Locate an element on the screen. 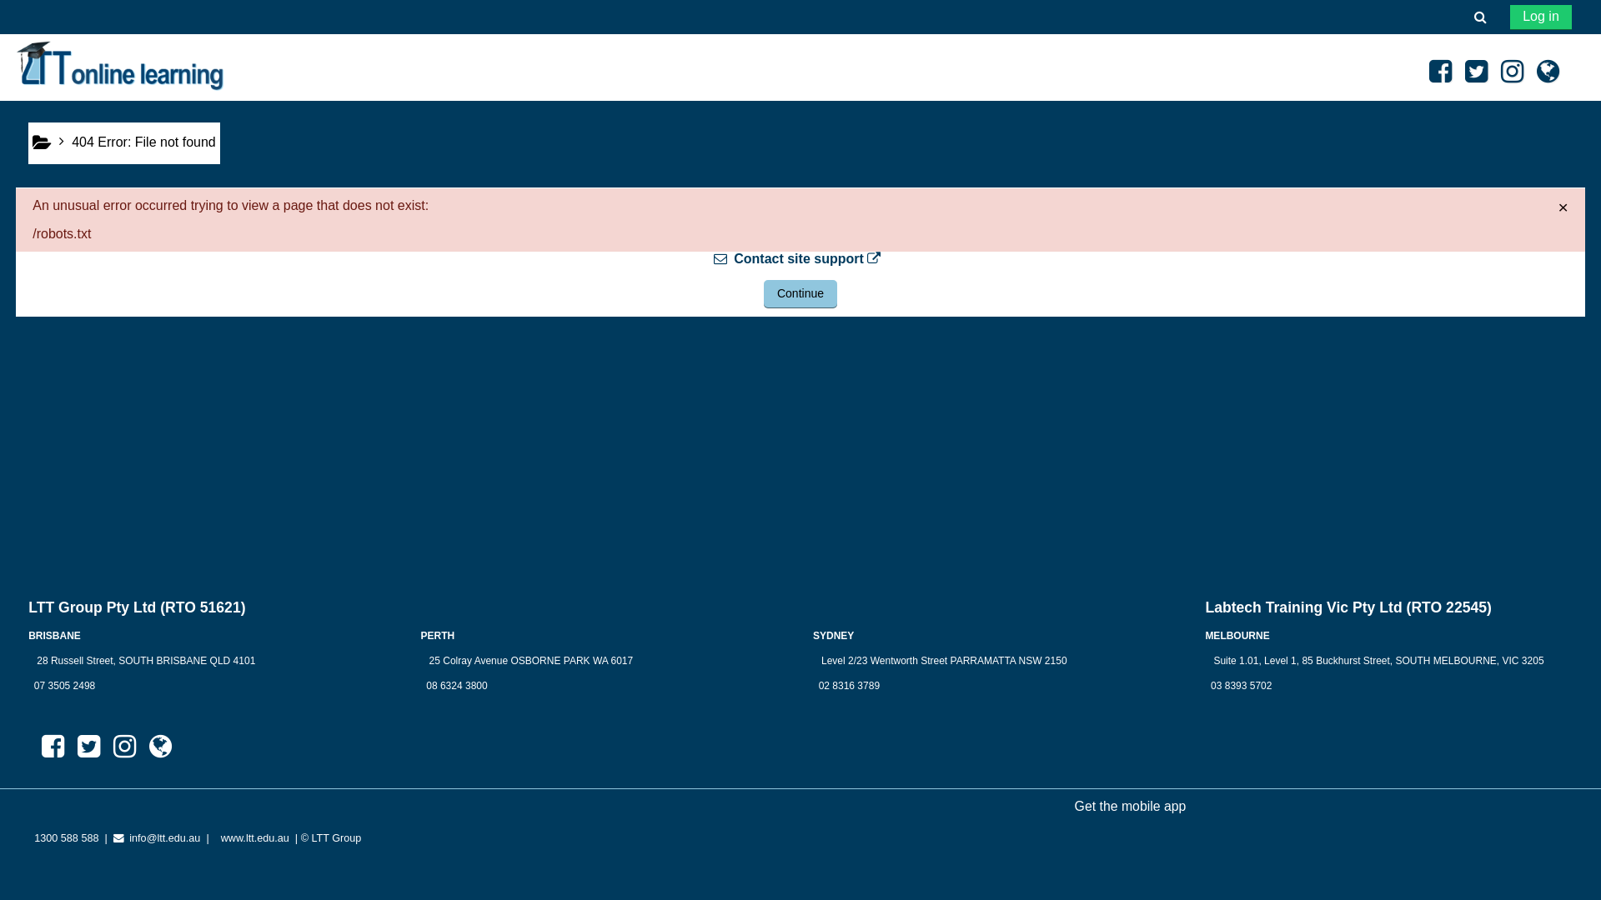 The width and height of the screenshot is (1601, 900). www.ltt.edu.au is located at coordinates (255, 838).